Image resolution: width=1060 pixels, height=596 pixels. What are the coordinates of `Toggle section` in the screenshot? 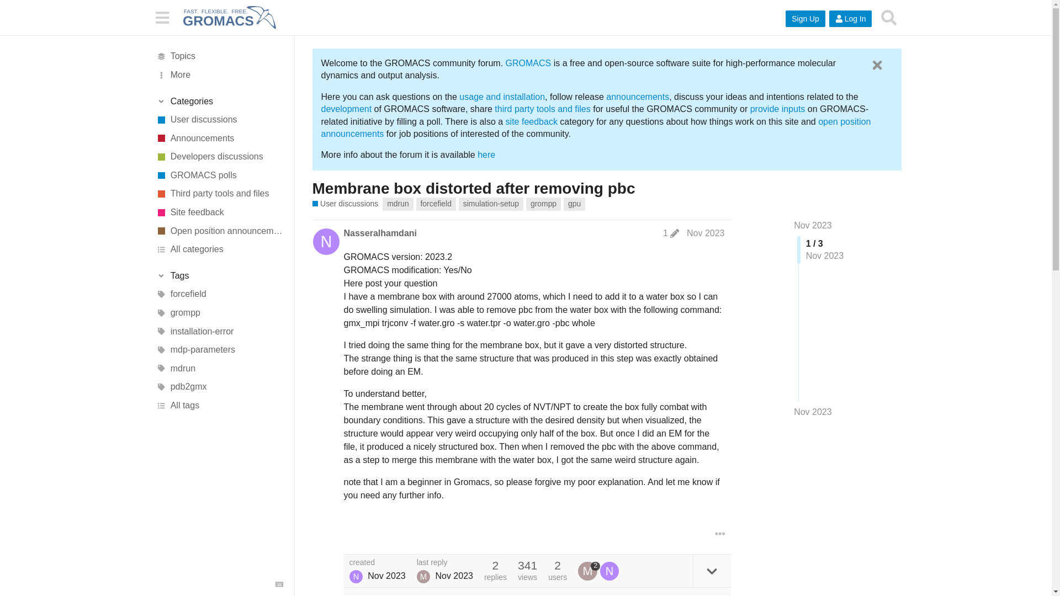 It's located at (219, 102).